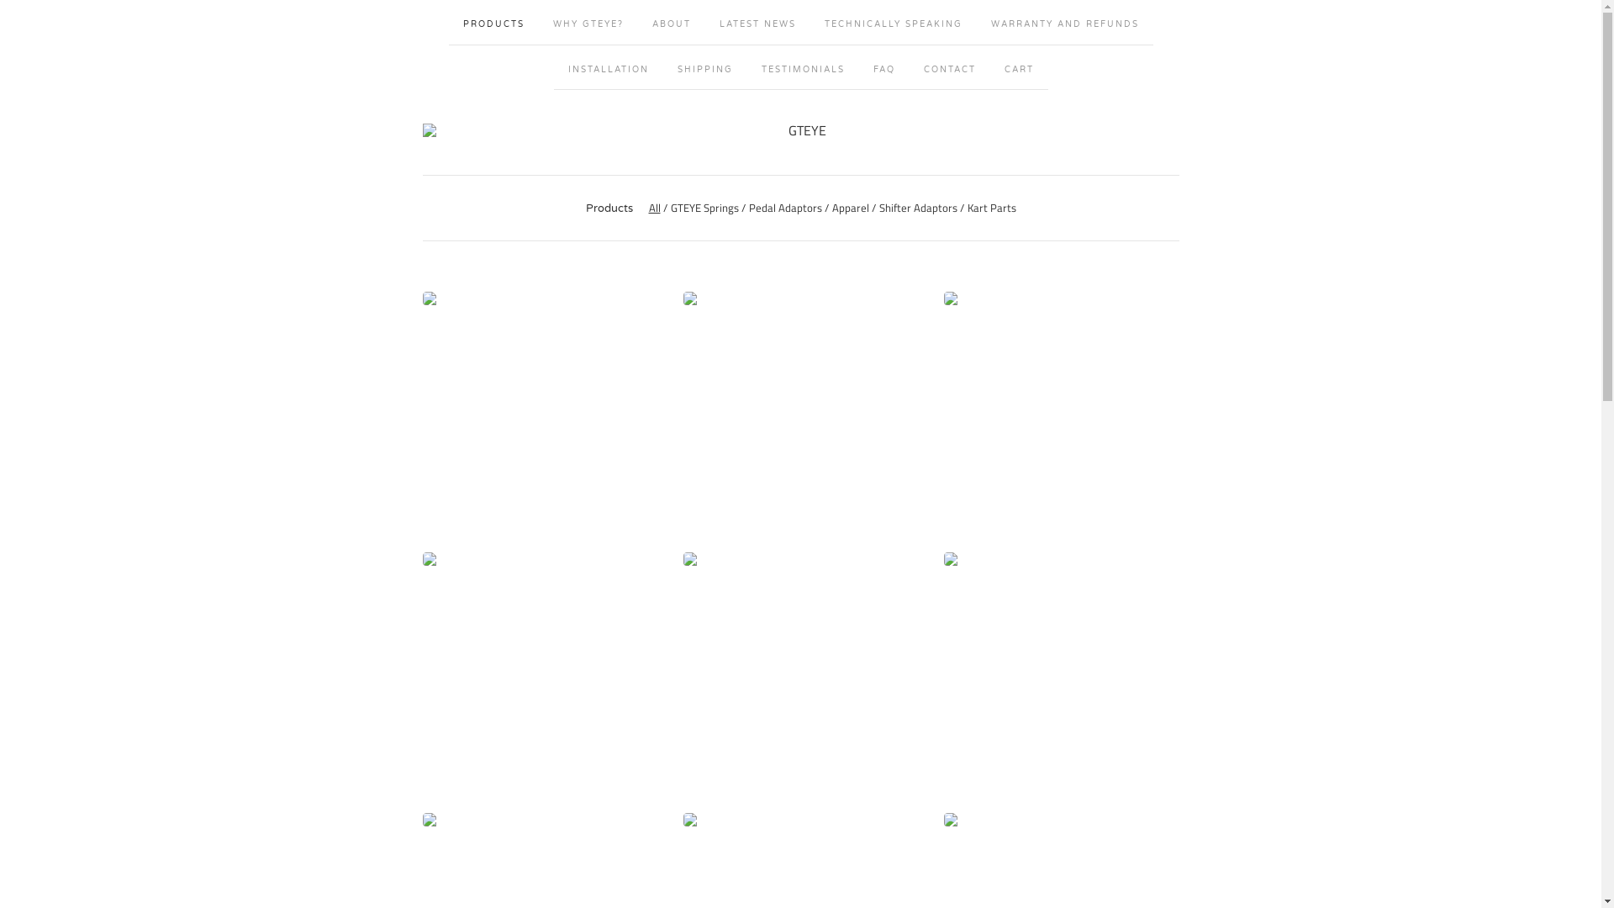 This screenshot has height=908, width=1614. What do you see at coordinates (884, 67) in the screenshot?
I see `FAQ` at bounding box center [884, 67].